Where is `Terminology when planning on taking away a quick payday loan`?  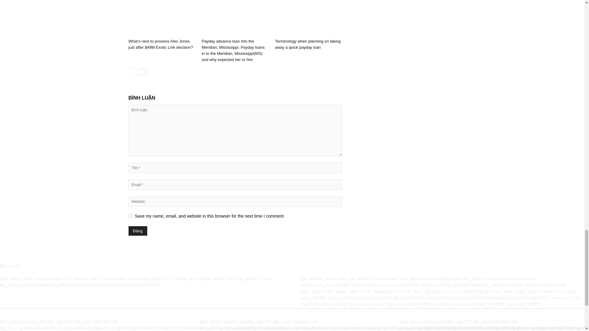 Terminology when planning on taking away a quick payday loan is located at coordinates (308, 18).